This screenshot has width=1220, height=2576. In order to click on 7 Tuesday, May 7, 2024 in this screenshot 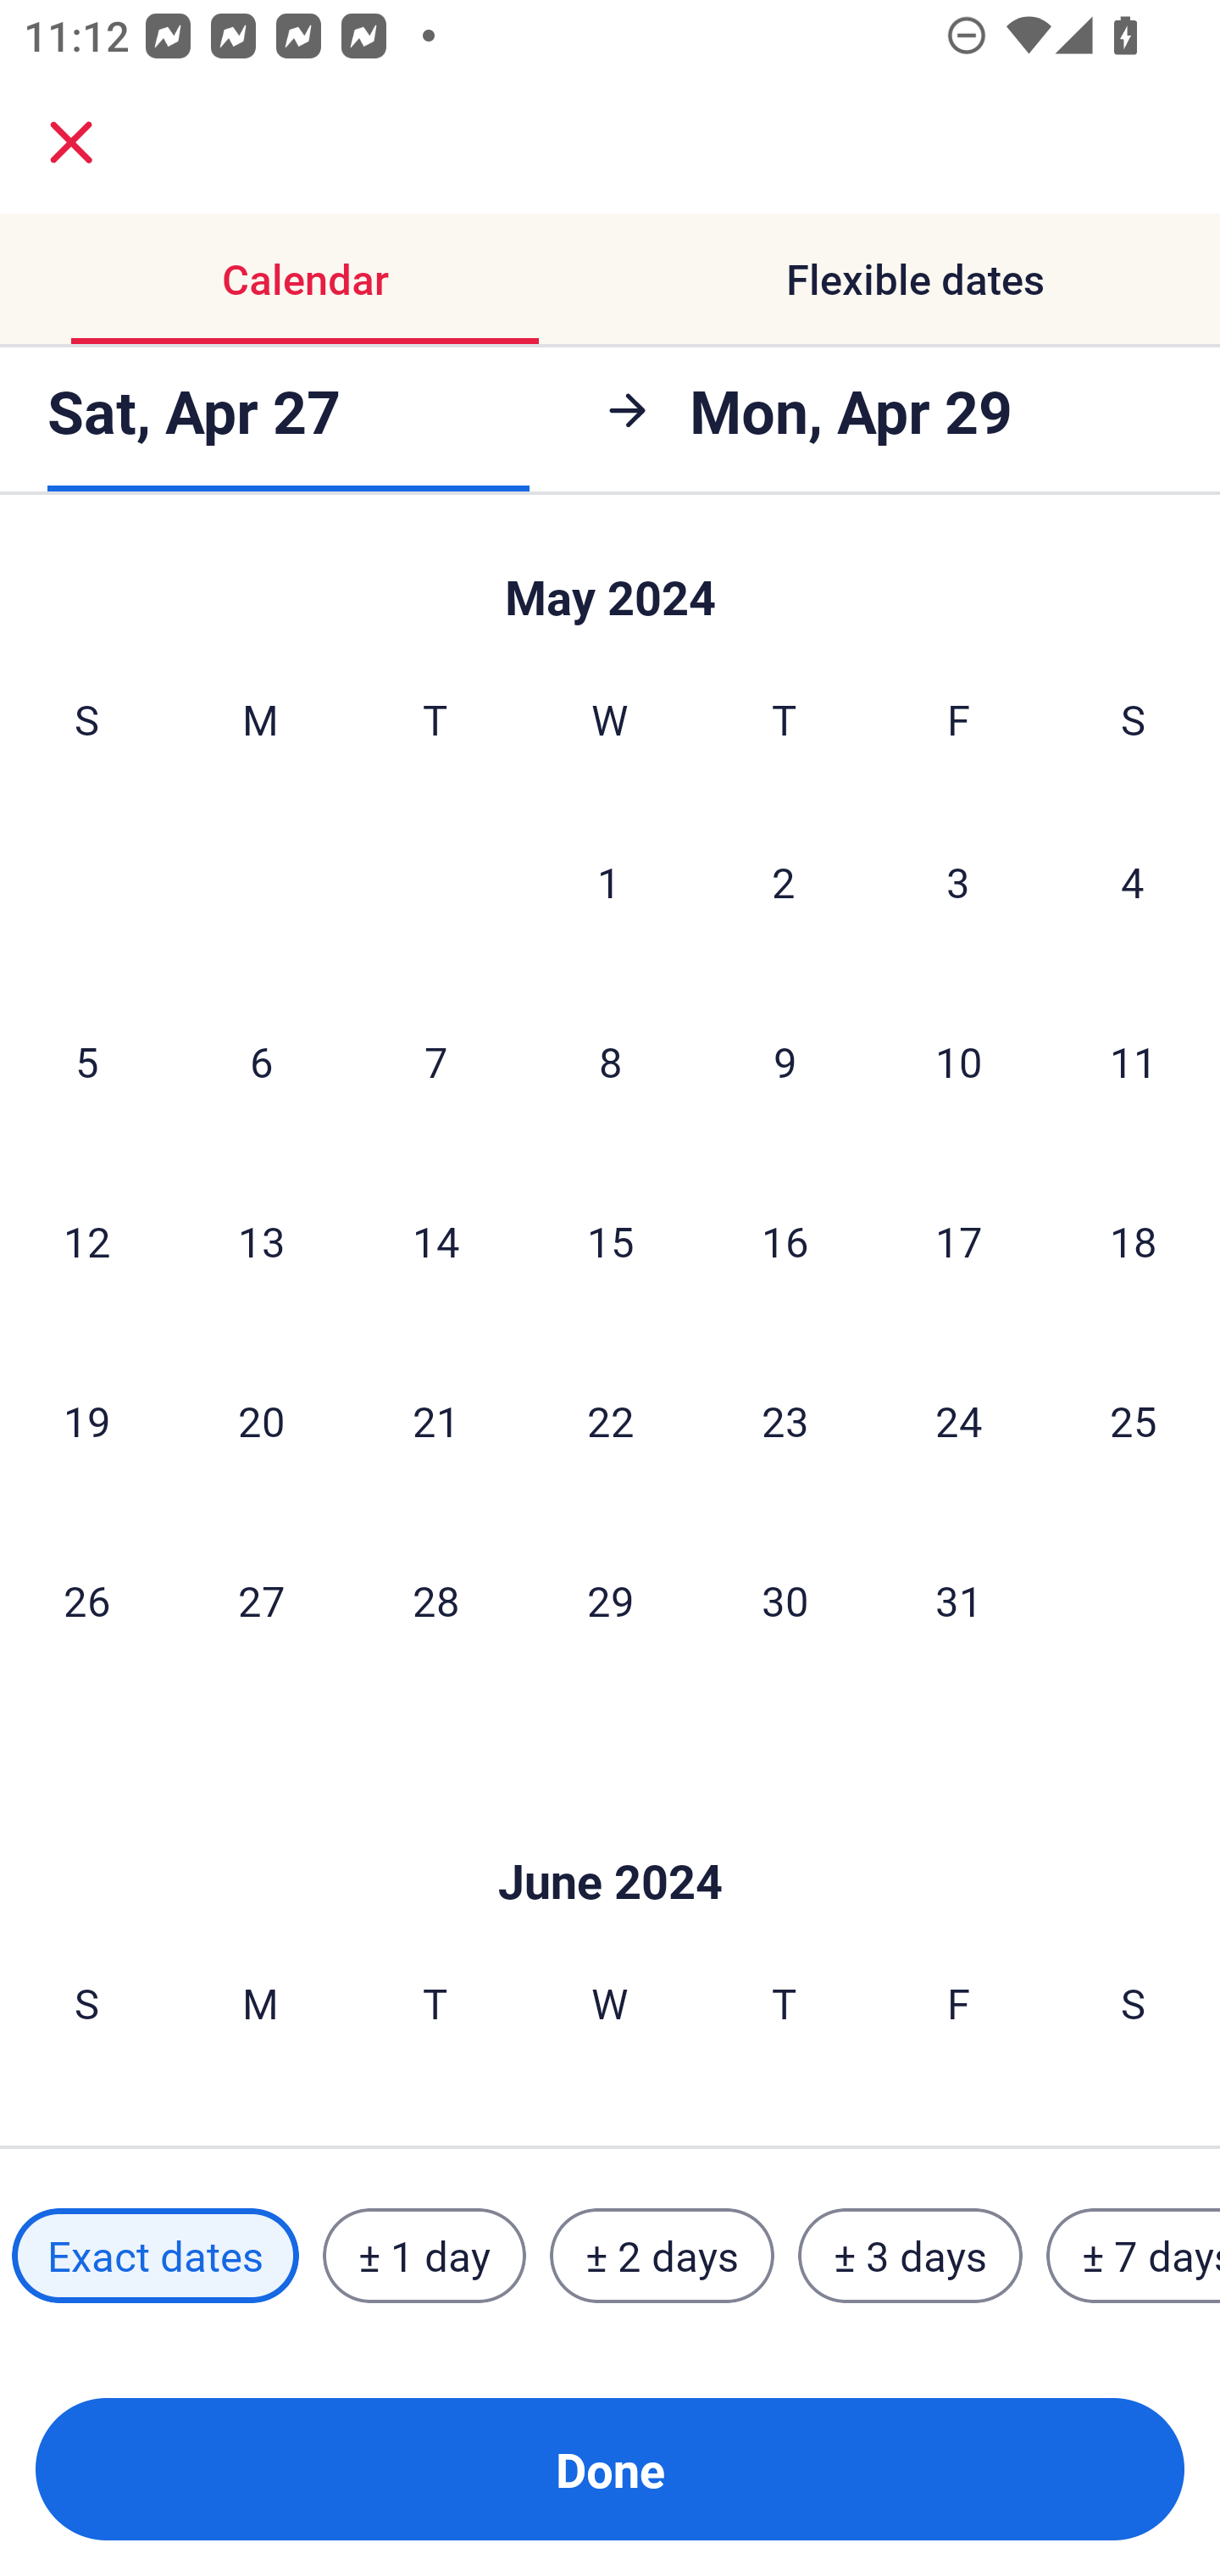, I will do `click(435, 1061)`.